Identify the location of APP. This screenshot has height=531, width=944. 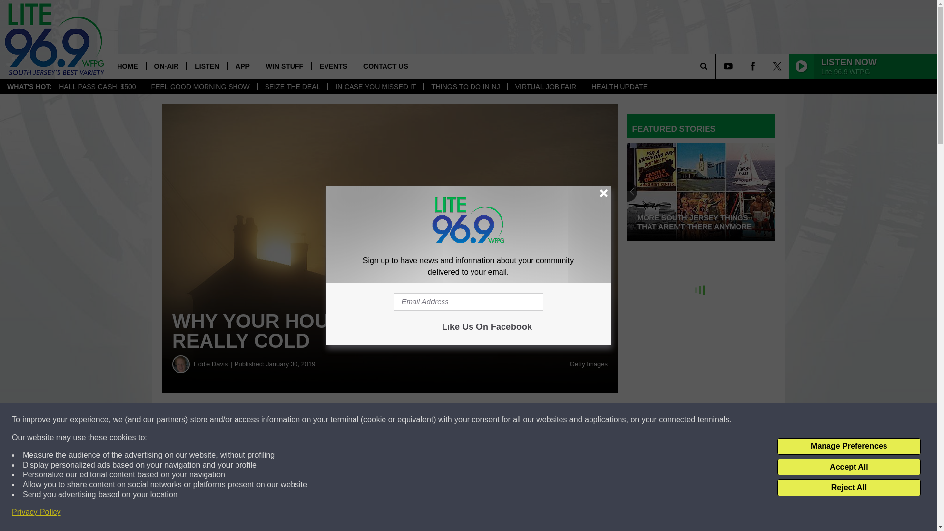
(242, 66).